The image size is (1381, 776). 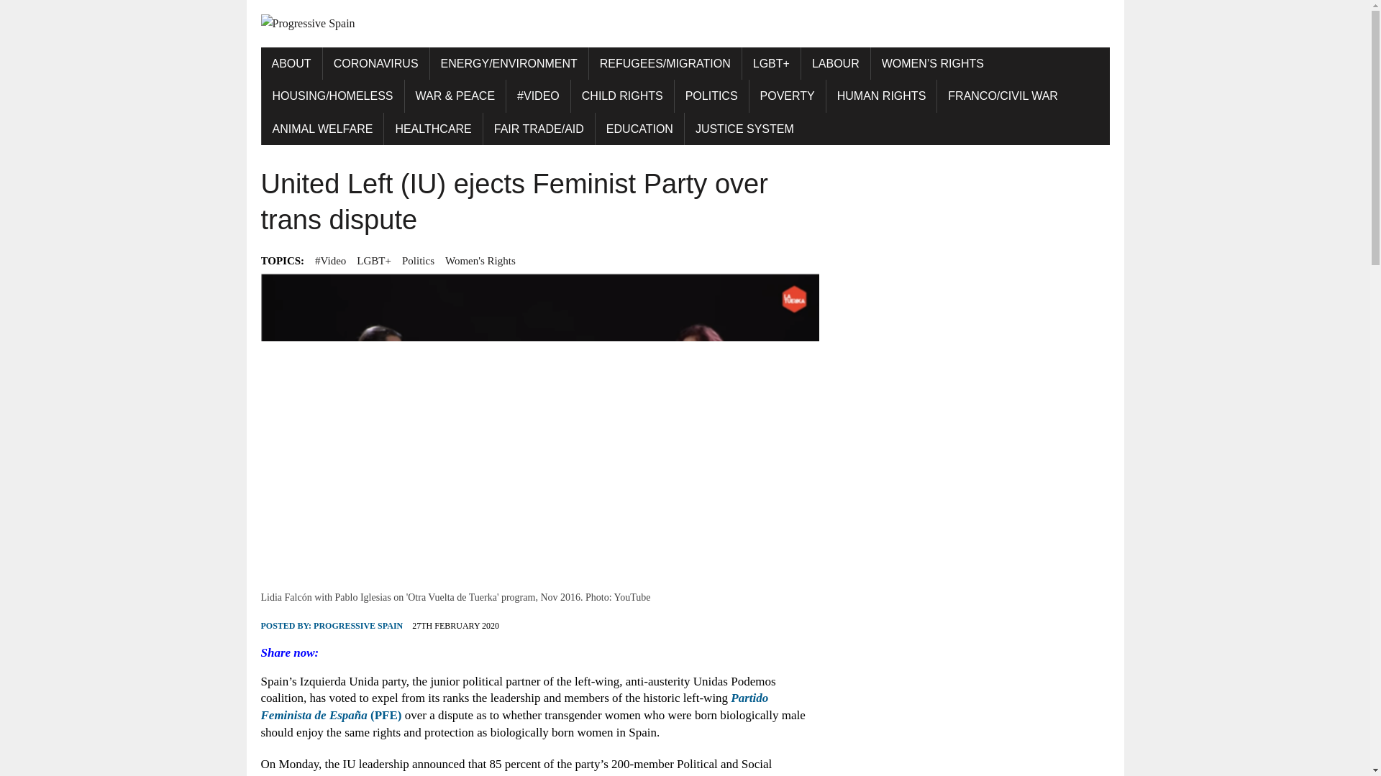 I want to click on EDUCATION, so click(x=639, y=129).